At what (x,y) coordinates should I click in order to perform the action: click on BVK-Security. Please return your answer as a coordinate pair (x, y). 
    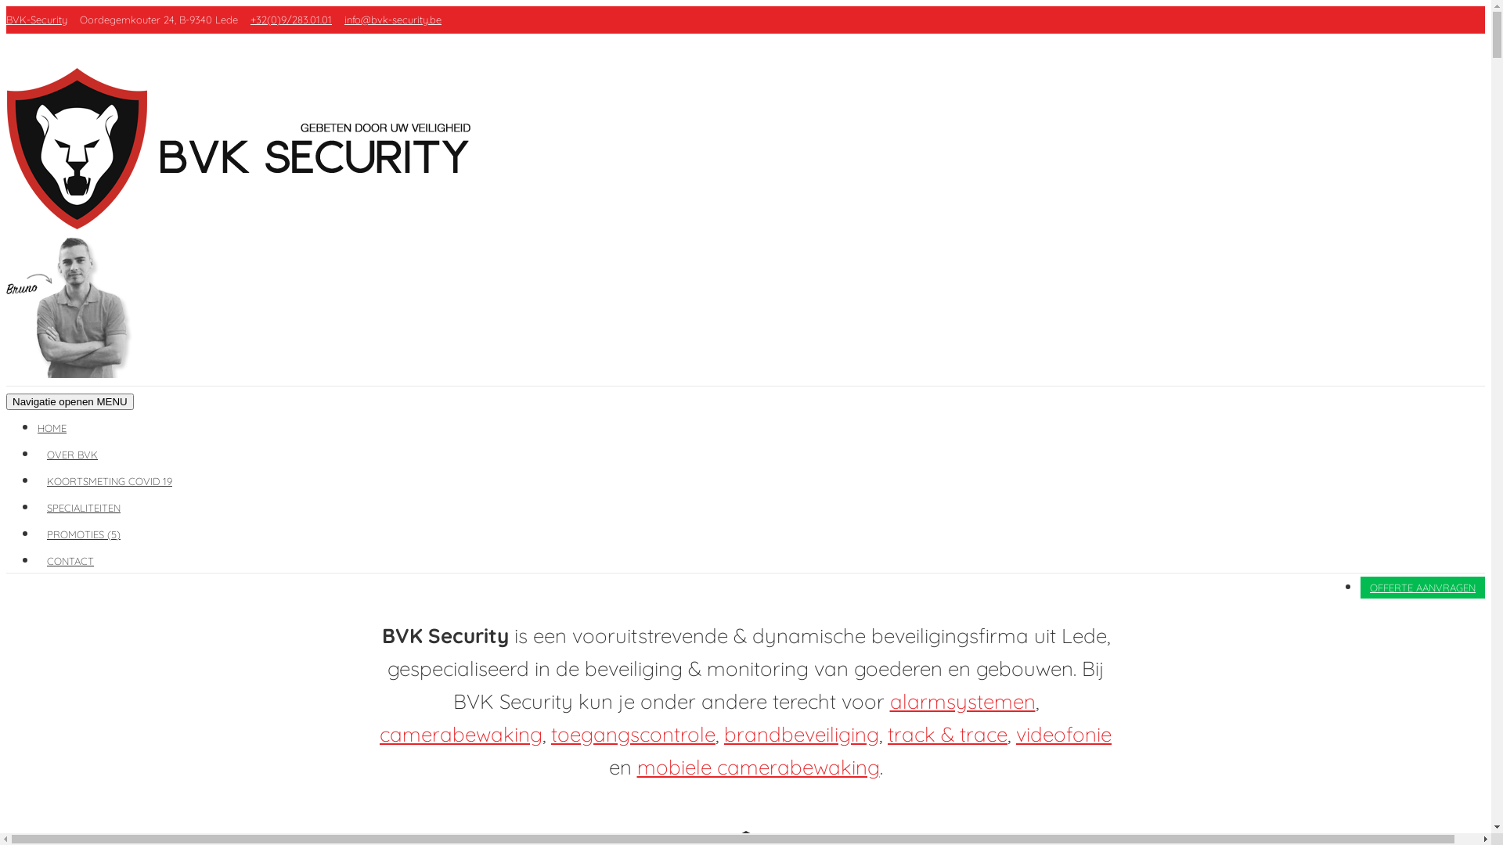
    Looking at the image, I should click on (37, 20).